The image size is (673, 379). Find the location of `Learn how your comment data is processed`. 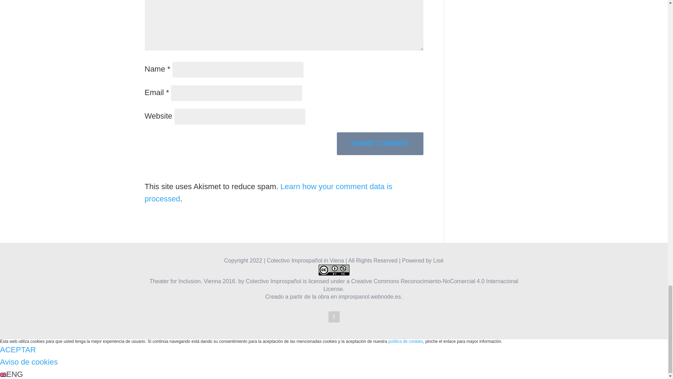

Learn how your comment data is processed is located at coordinates (268, 192).